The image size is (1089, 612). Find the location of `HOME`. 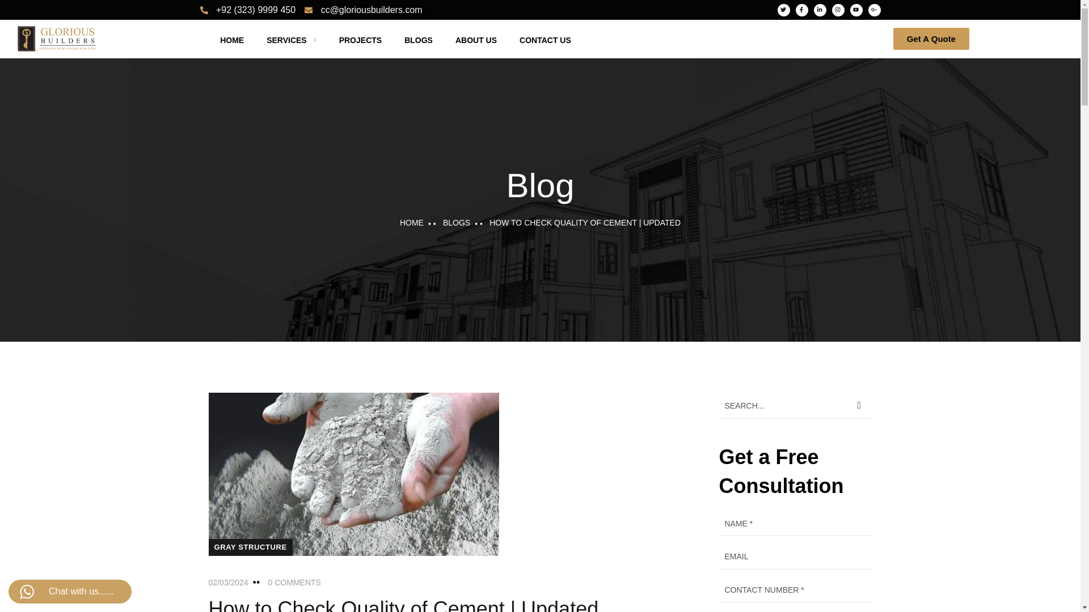

HOME is located at coordinates (231, 40).